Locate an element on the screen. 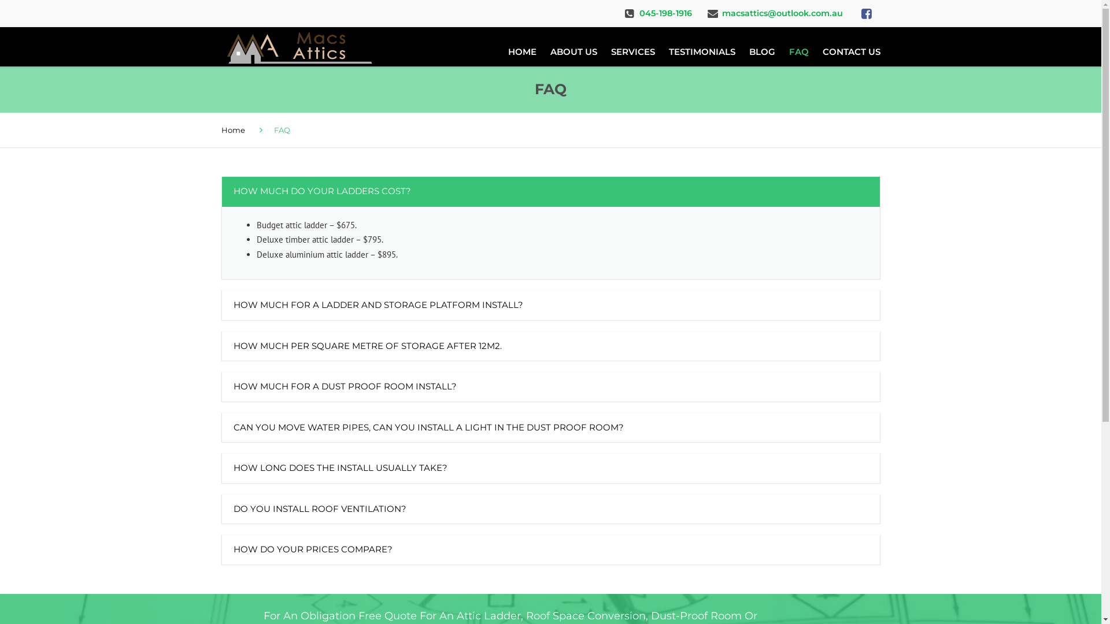 The image size is (1110, 624). Ladders is located at coordinates (567, 464).